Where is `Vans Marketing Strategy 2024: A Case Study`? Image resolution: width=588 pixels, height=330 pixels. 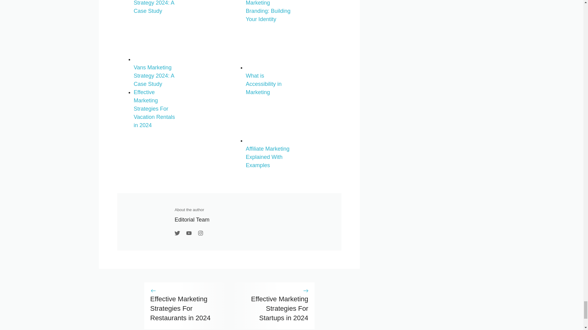
Vans Marketing Strategy 2024: A Case Study is located at coordinates (156, 71).